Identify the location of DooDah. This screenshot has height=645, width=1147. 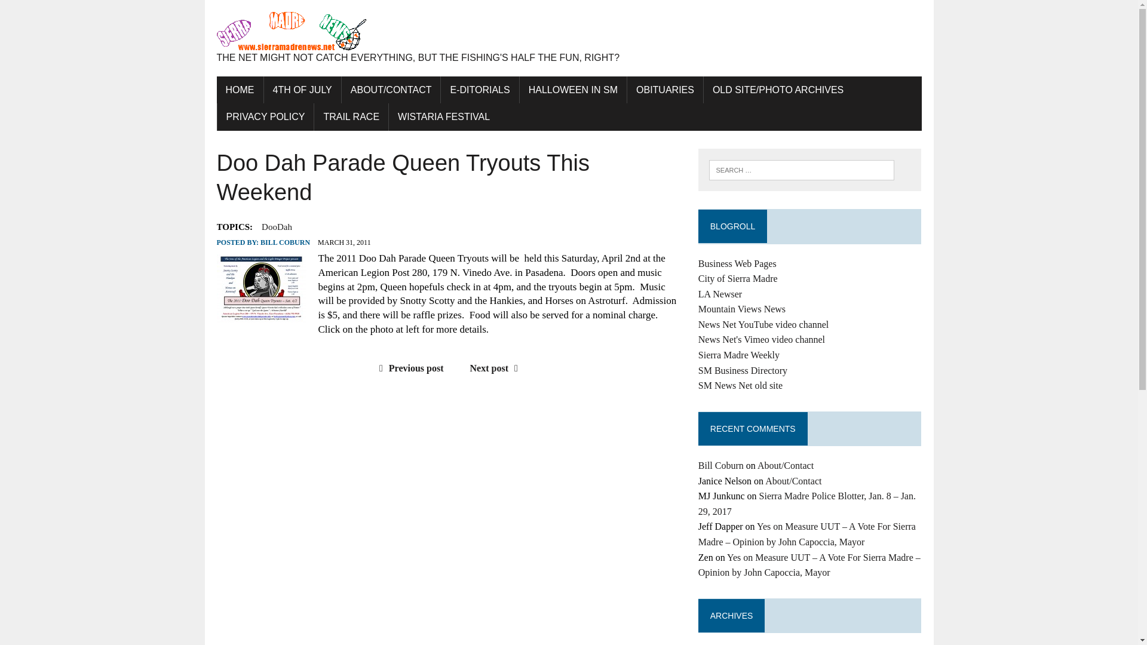
(277, 227).